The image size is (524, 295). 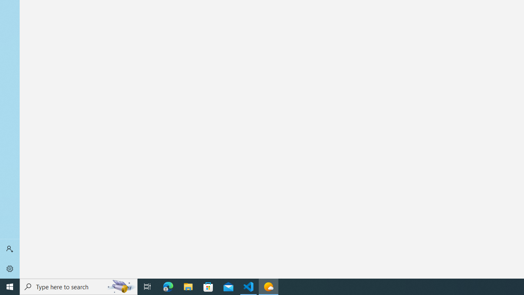 What do you see at coordinates (147, 287) in the screenshot?
I see `Task View` at bounding box center [147, 287].